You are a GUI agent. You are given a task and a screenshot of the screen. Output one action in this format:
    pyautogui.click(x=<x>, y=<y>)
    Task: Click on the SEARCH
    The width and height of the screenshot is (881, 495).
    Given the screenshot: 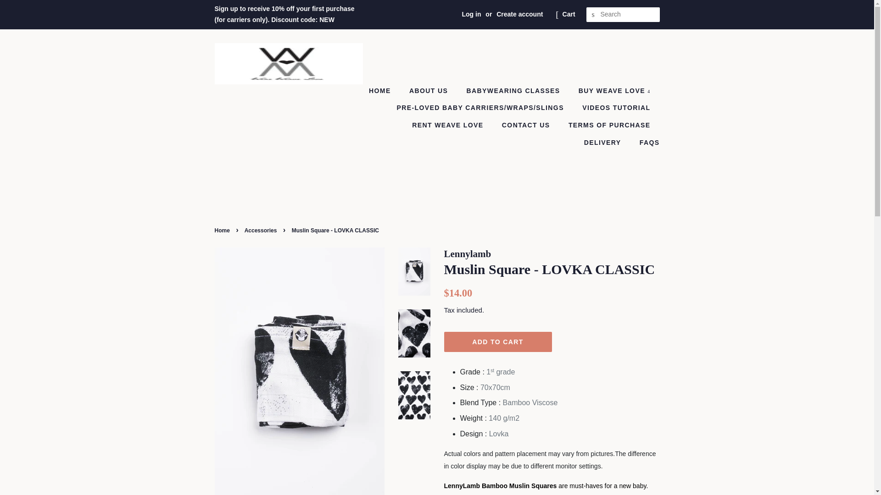 What is the action you would take?
    pyautogui.click(x=594, y=15)
    